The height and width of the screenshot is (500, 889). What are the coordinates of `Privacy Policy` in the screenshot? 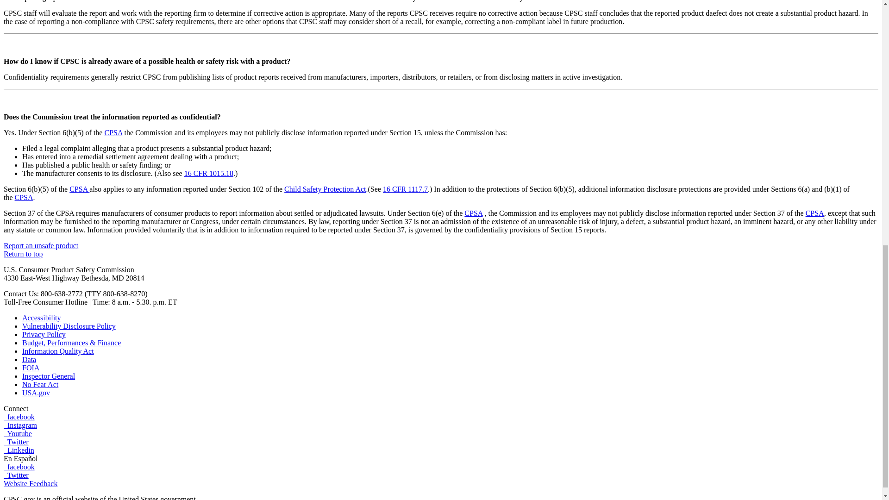 It's located at (44, 334).